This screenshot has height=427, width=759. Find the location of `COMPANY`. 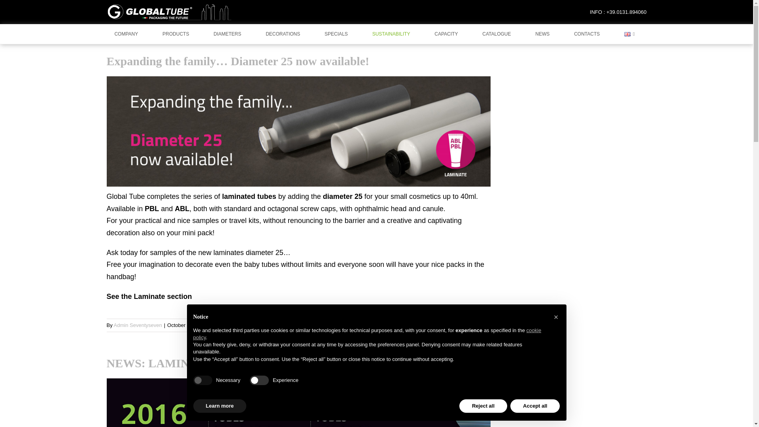

COMPANY is located at coordinates (126, 34).